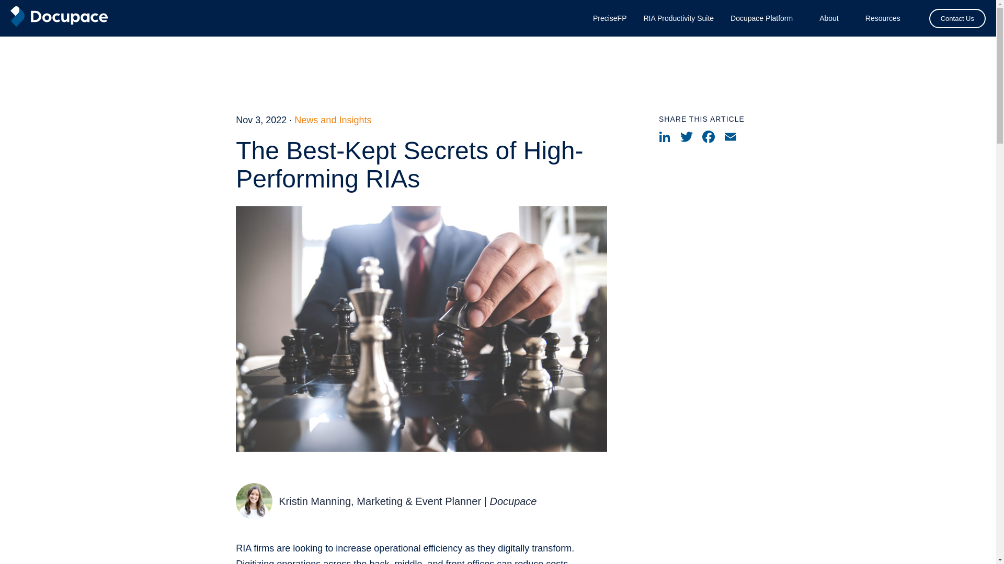  What do you see at coordinates (610, 18) in the screenshot?
I see `PreciseFP` at bounding box center [610, 18].